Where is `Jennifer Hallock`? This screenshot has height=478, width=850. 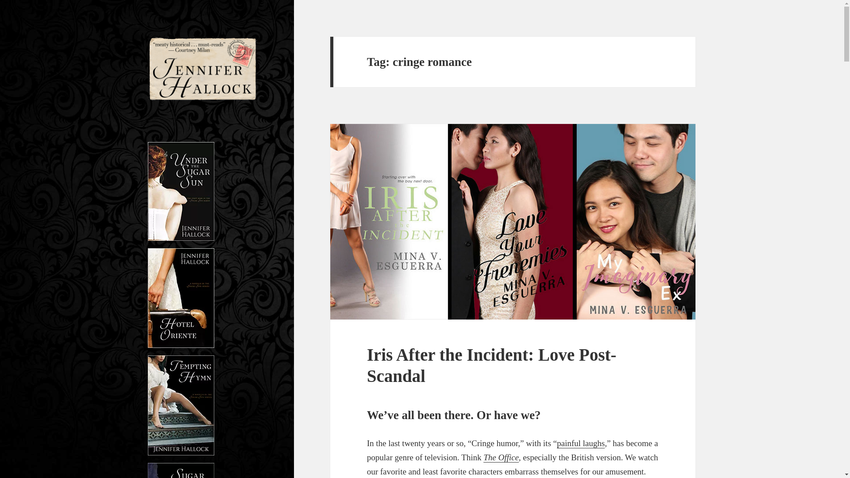
Jennifer Hallock is located at coordinates (194, 116).